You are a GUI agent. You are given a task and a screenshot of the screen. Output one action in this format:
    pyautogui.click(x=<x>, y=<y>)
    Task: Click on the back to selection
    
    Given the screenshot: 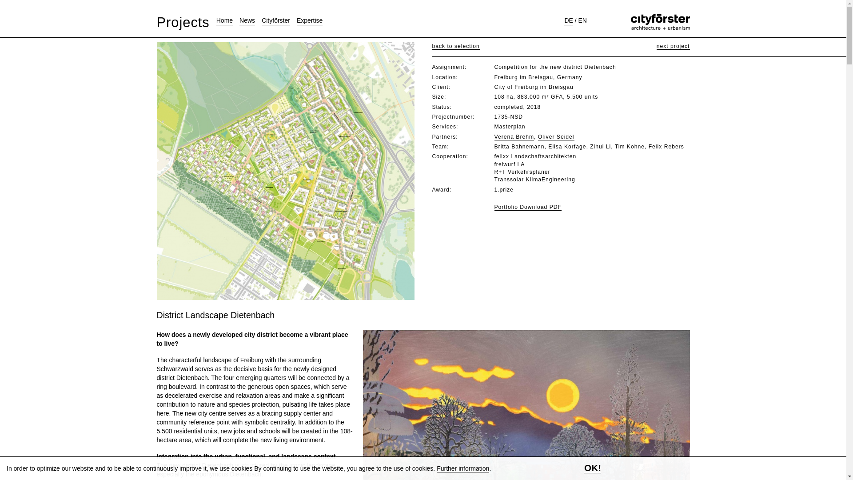 What is the action you would take?
    pyautogui.click(x=455, y=46)
    